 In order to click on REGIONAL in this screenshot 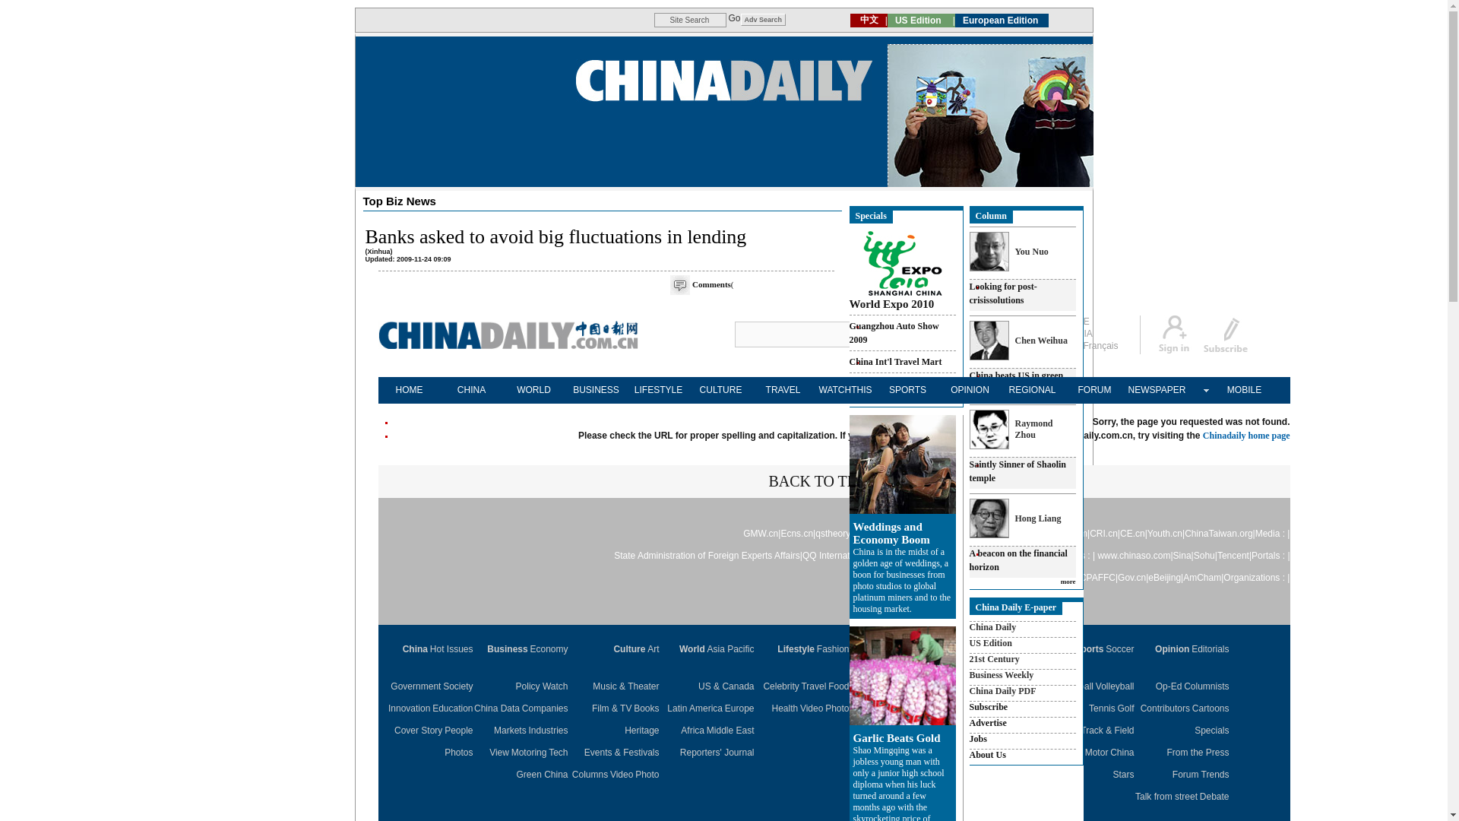, I will do `click(1032, 390)`.